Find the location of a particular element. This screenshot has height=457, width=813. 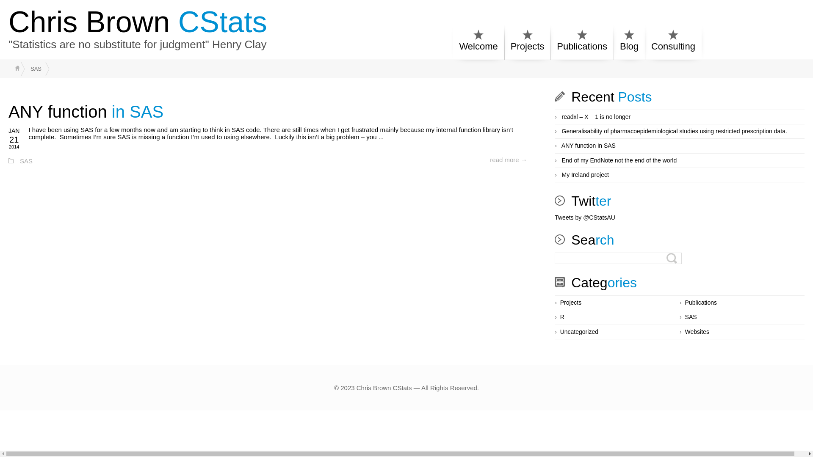

Uncategorized is located at coordinates (579, 332).